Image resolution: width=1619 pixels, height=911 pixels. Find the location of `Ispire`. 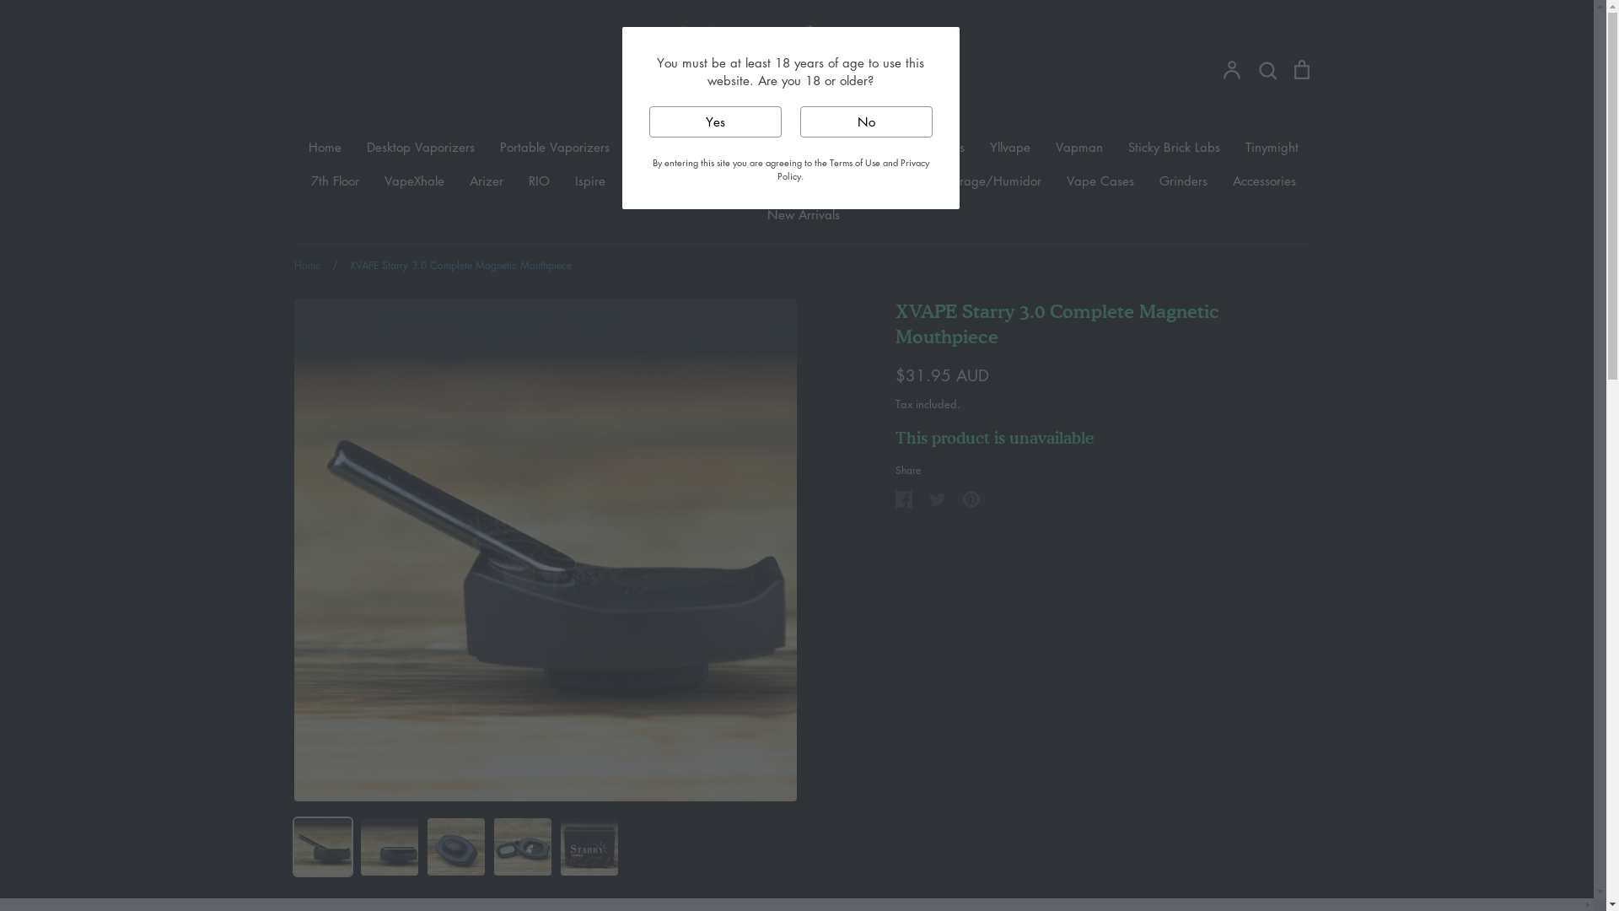

Ispire is located at coordinates (590, 181).